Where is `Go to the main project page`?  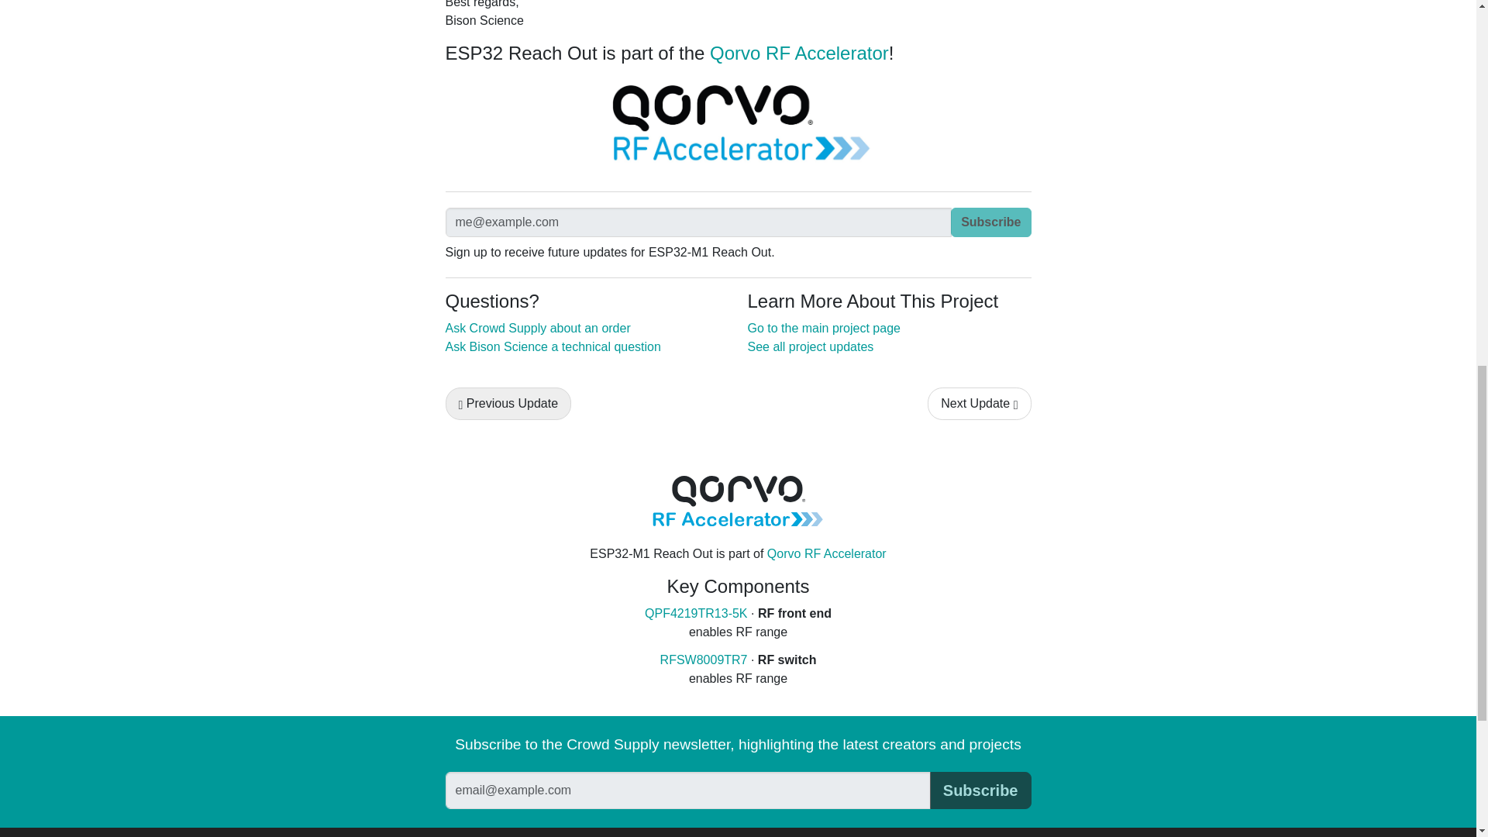
Go to the main project page is located at coordinates (823, 328).